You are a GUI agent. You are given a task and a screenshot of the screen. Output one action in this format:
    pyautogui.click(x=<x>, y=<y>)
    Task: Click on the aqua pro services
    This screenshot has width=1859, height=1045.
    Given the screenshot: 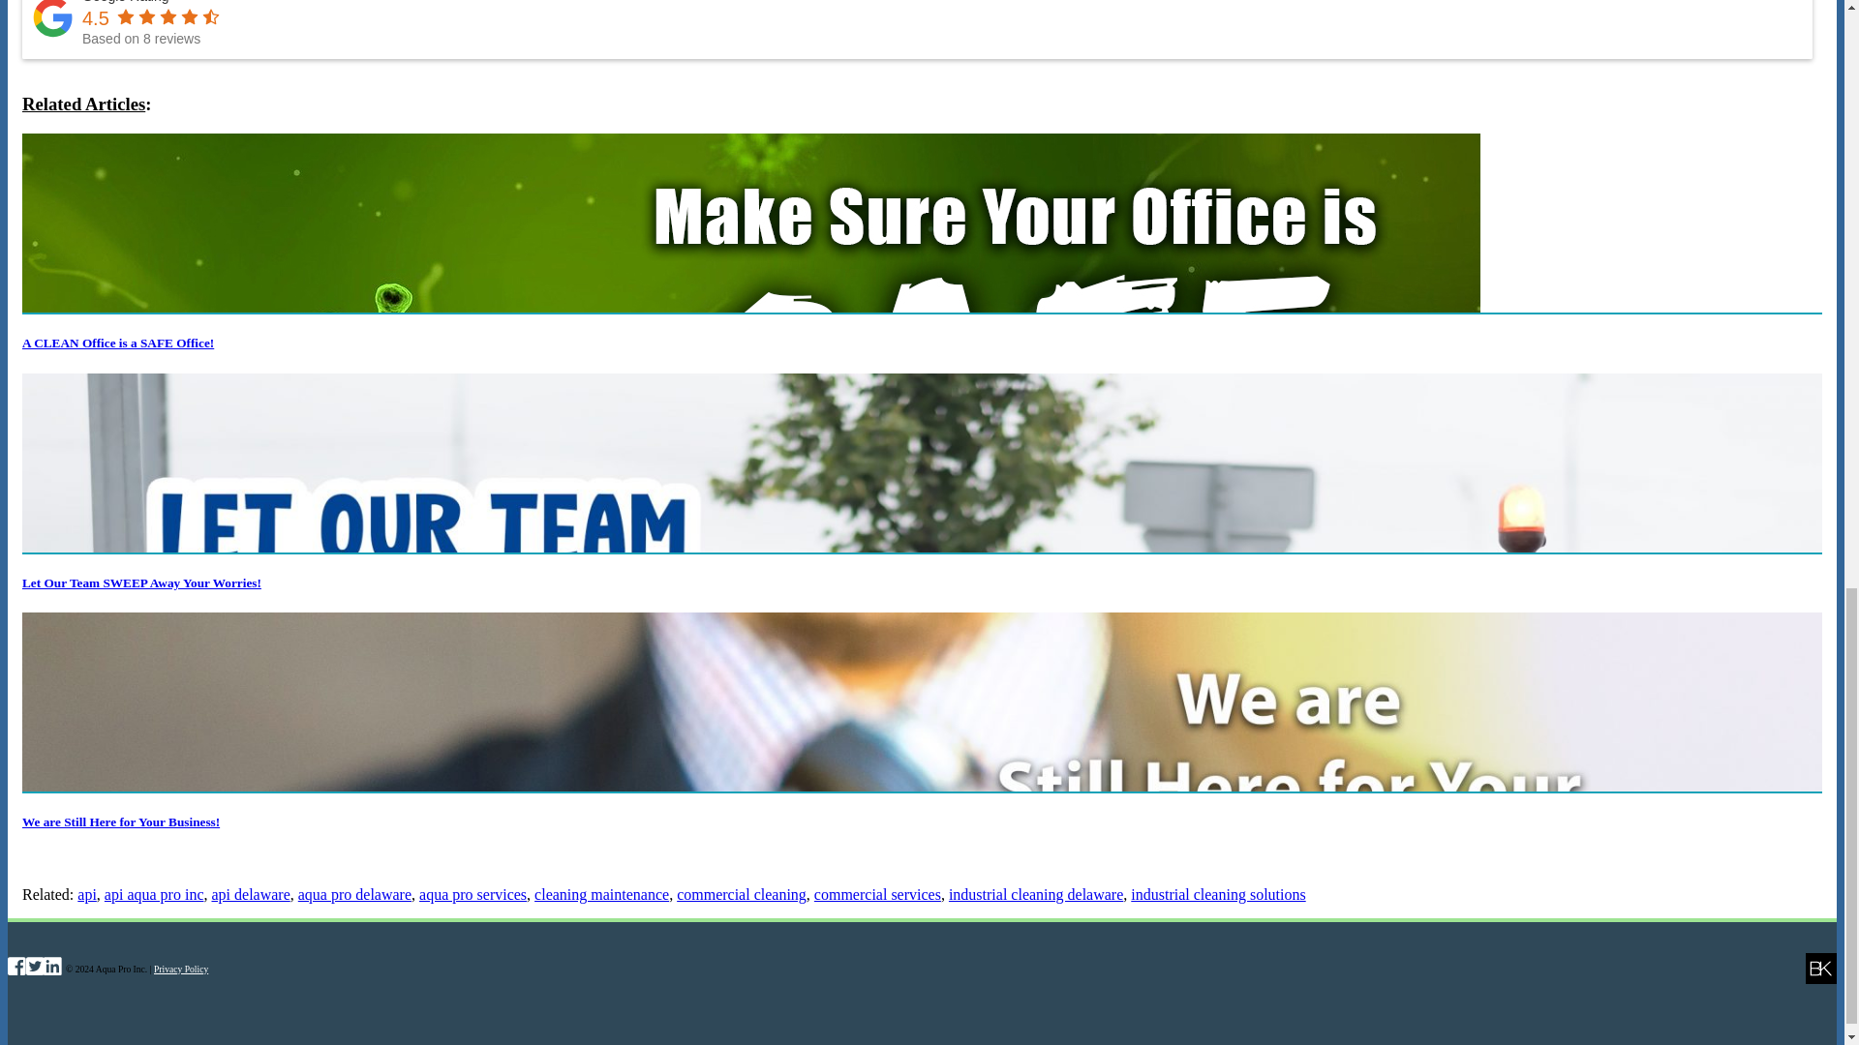 What is the action you would take?
    pyautogui.click(x=472, y=894)
    